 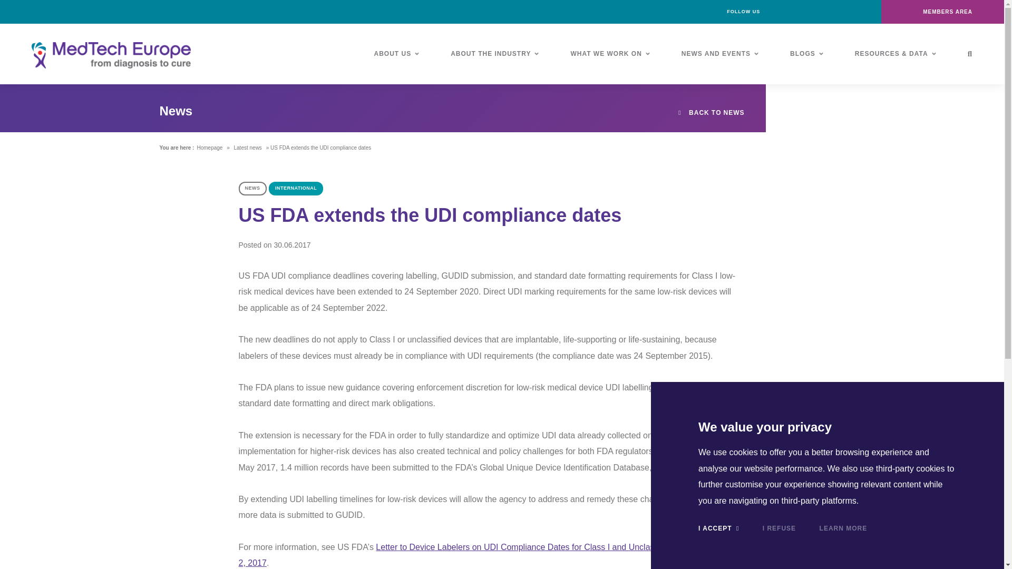 What do you see at coordinates (610, 54) in the screenshot?
I see `WHAT WE WORK ON` at bounding box center [610, 54].